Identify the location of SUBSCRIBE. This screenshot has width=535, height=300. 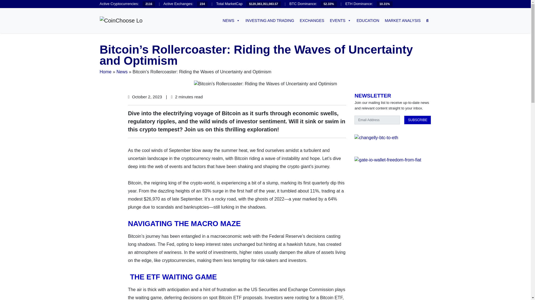
(417, 120).